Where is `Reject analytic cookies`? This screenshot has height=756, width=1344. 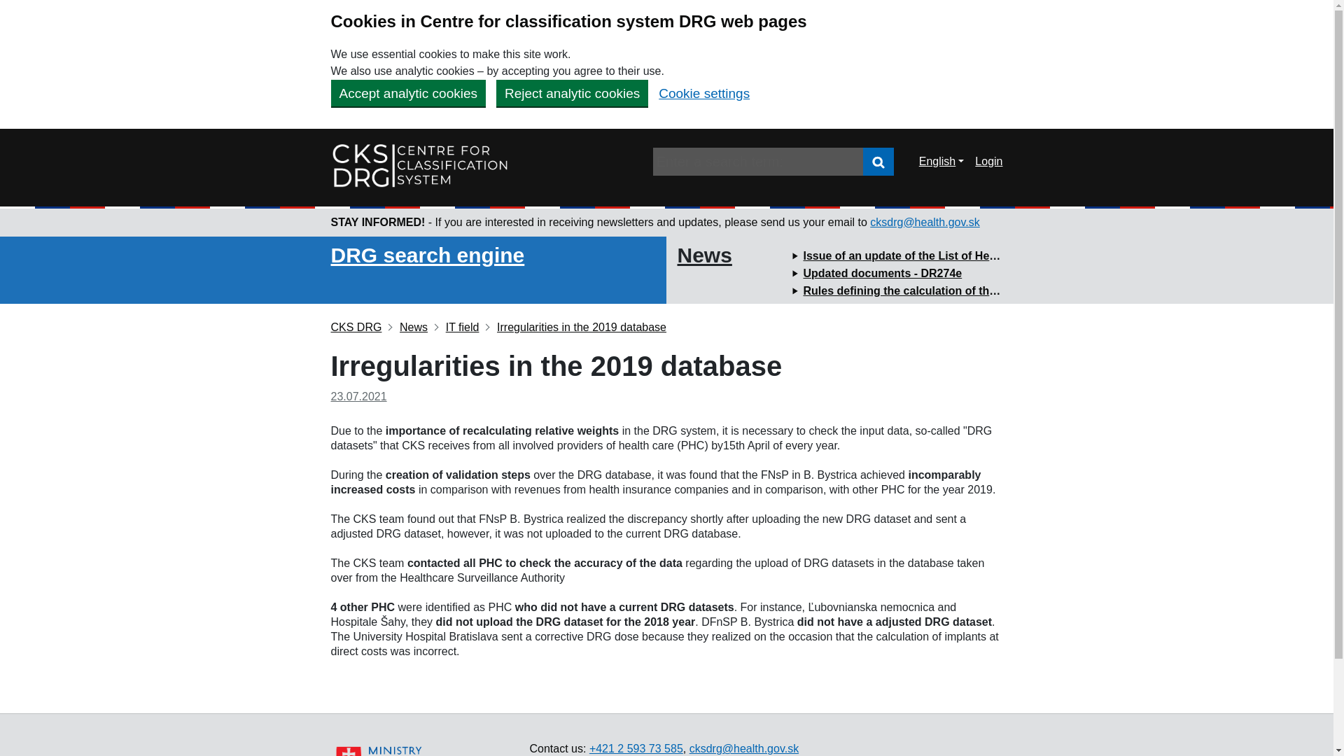 Reject analytic cookies is located at coordinates (571, 93).